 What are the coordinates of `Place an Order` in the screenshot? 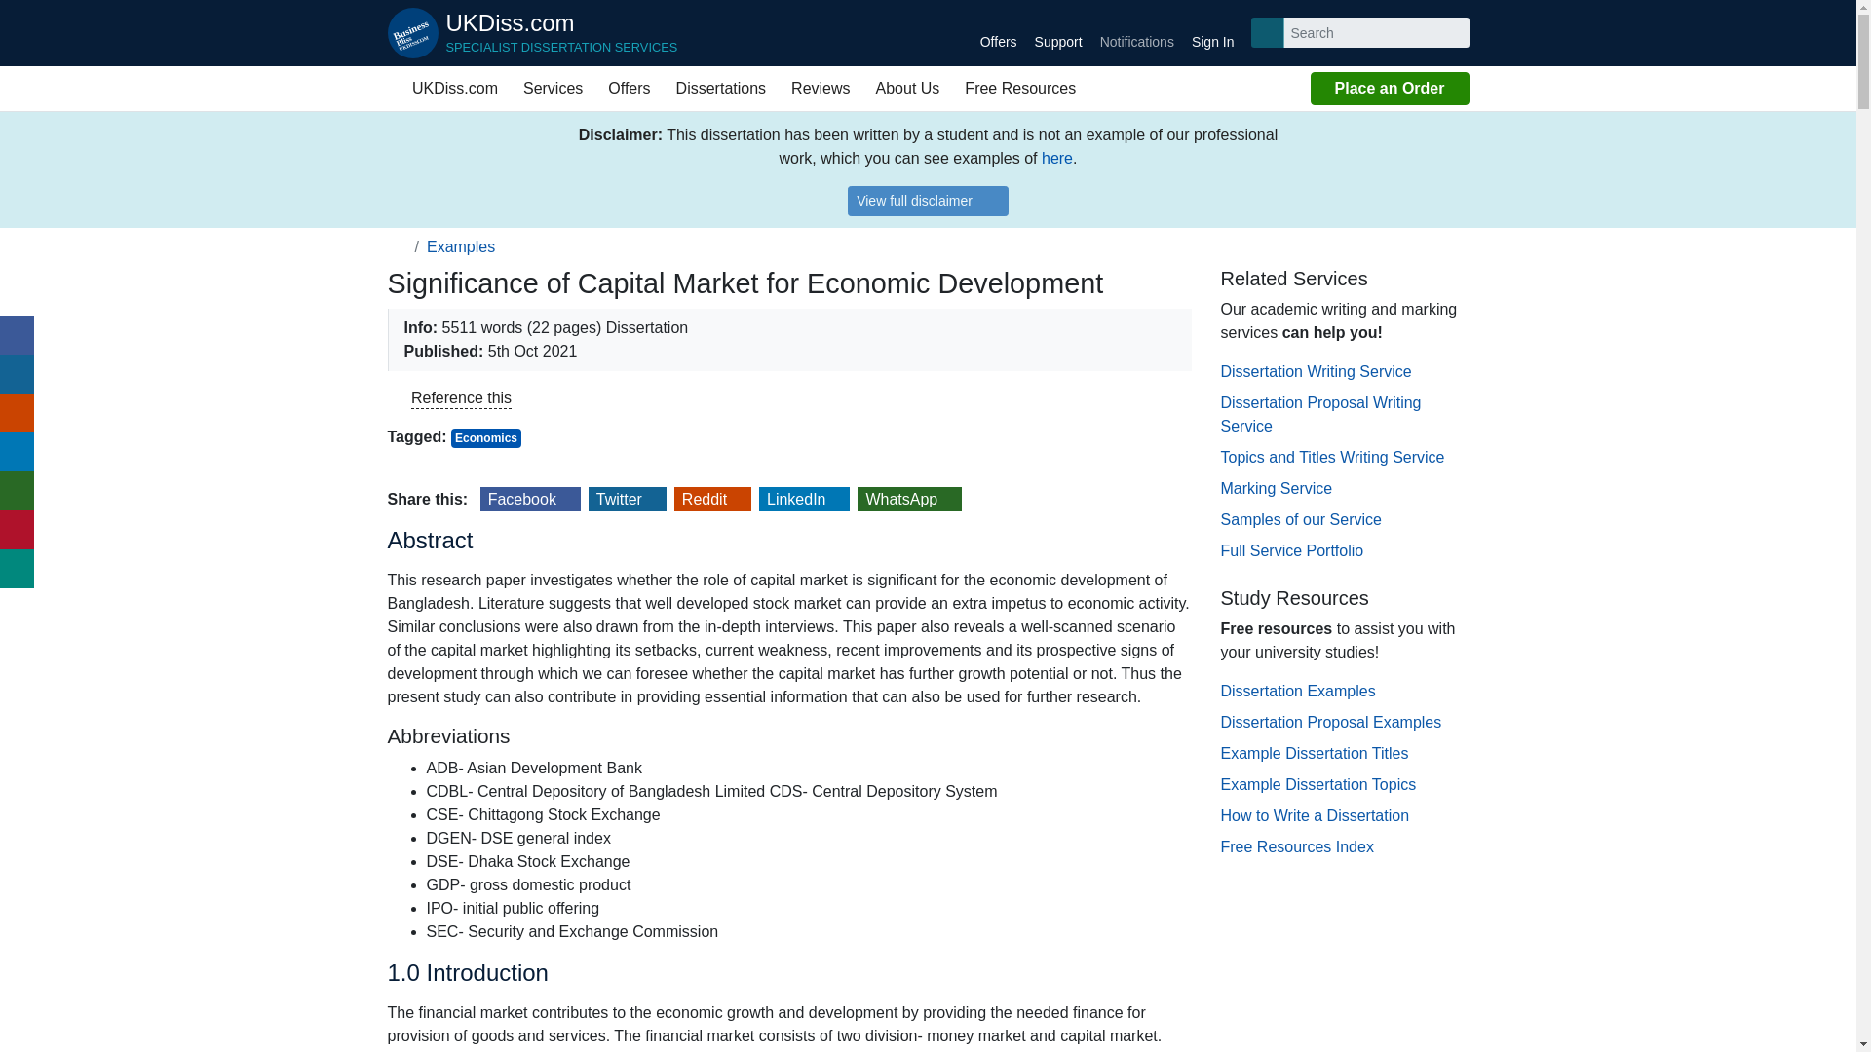 It's located at (398, 247).